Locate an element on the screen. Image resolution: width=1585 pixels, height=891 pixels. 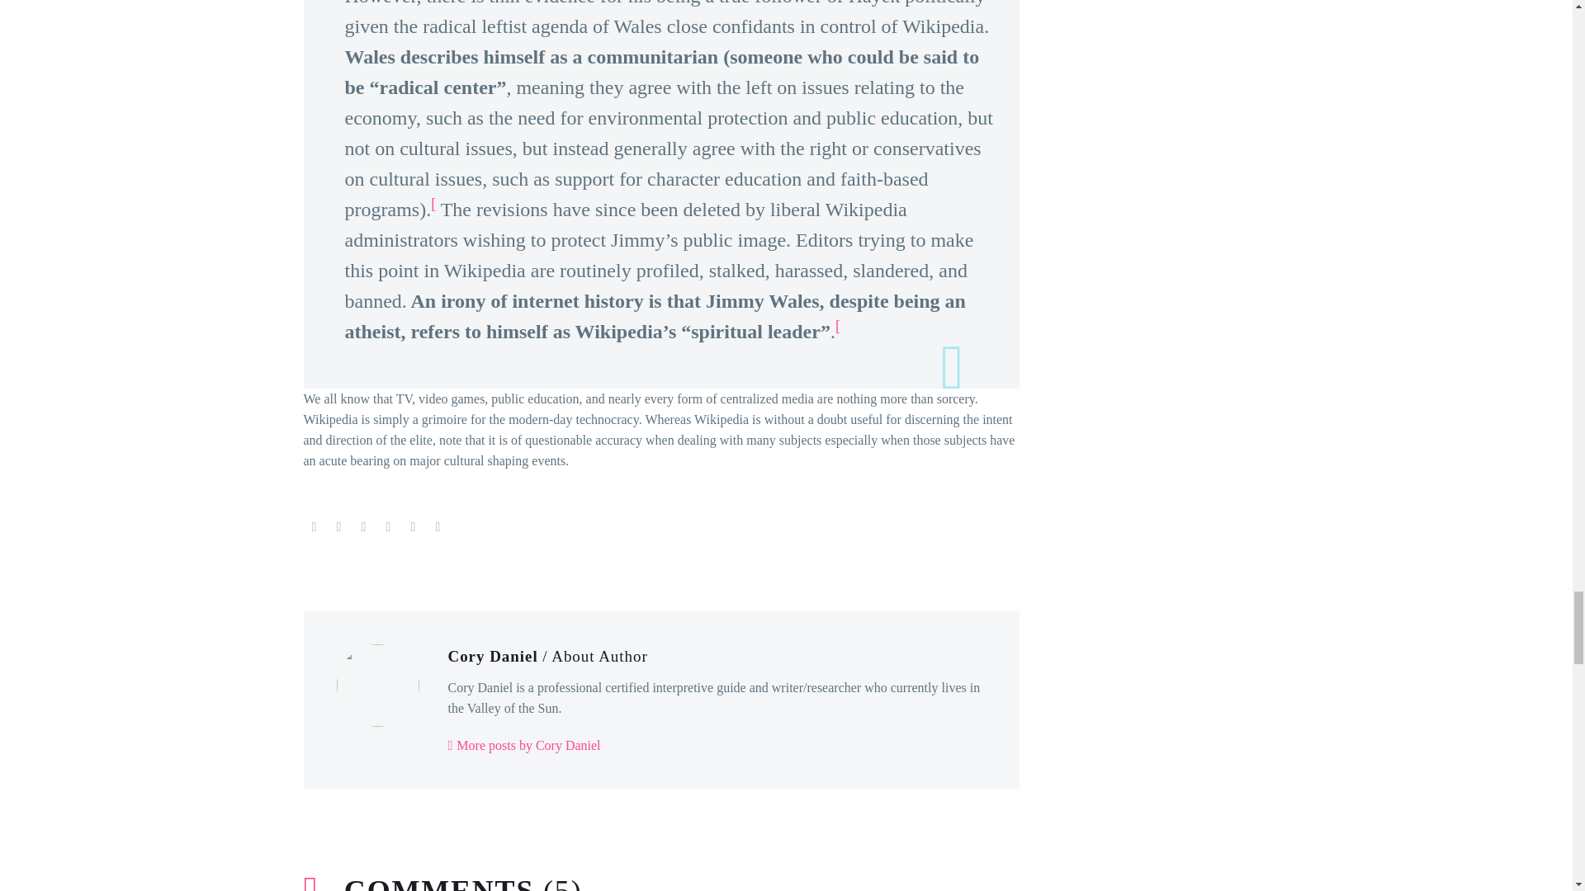
Facebook is located at coordinates (314, 526).